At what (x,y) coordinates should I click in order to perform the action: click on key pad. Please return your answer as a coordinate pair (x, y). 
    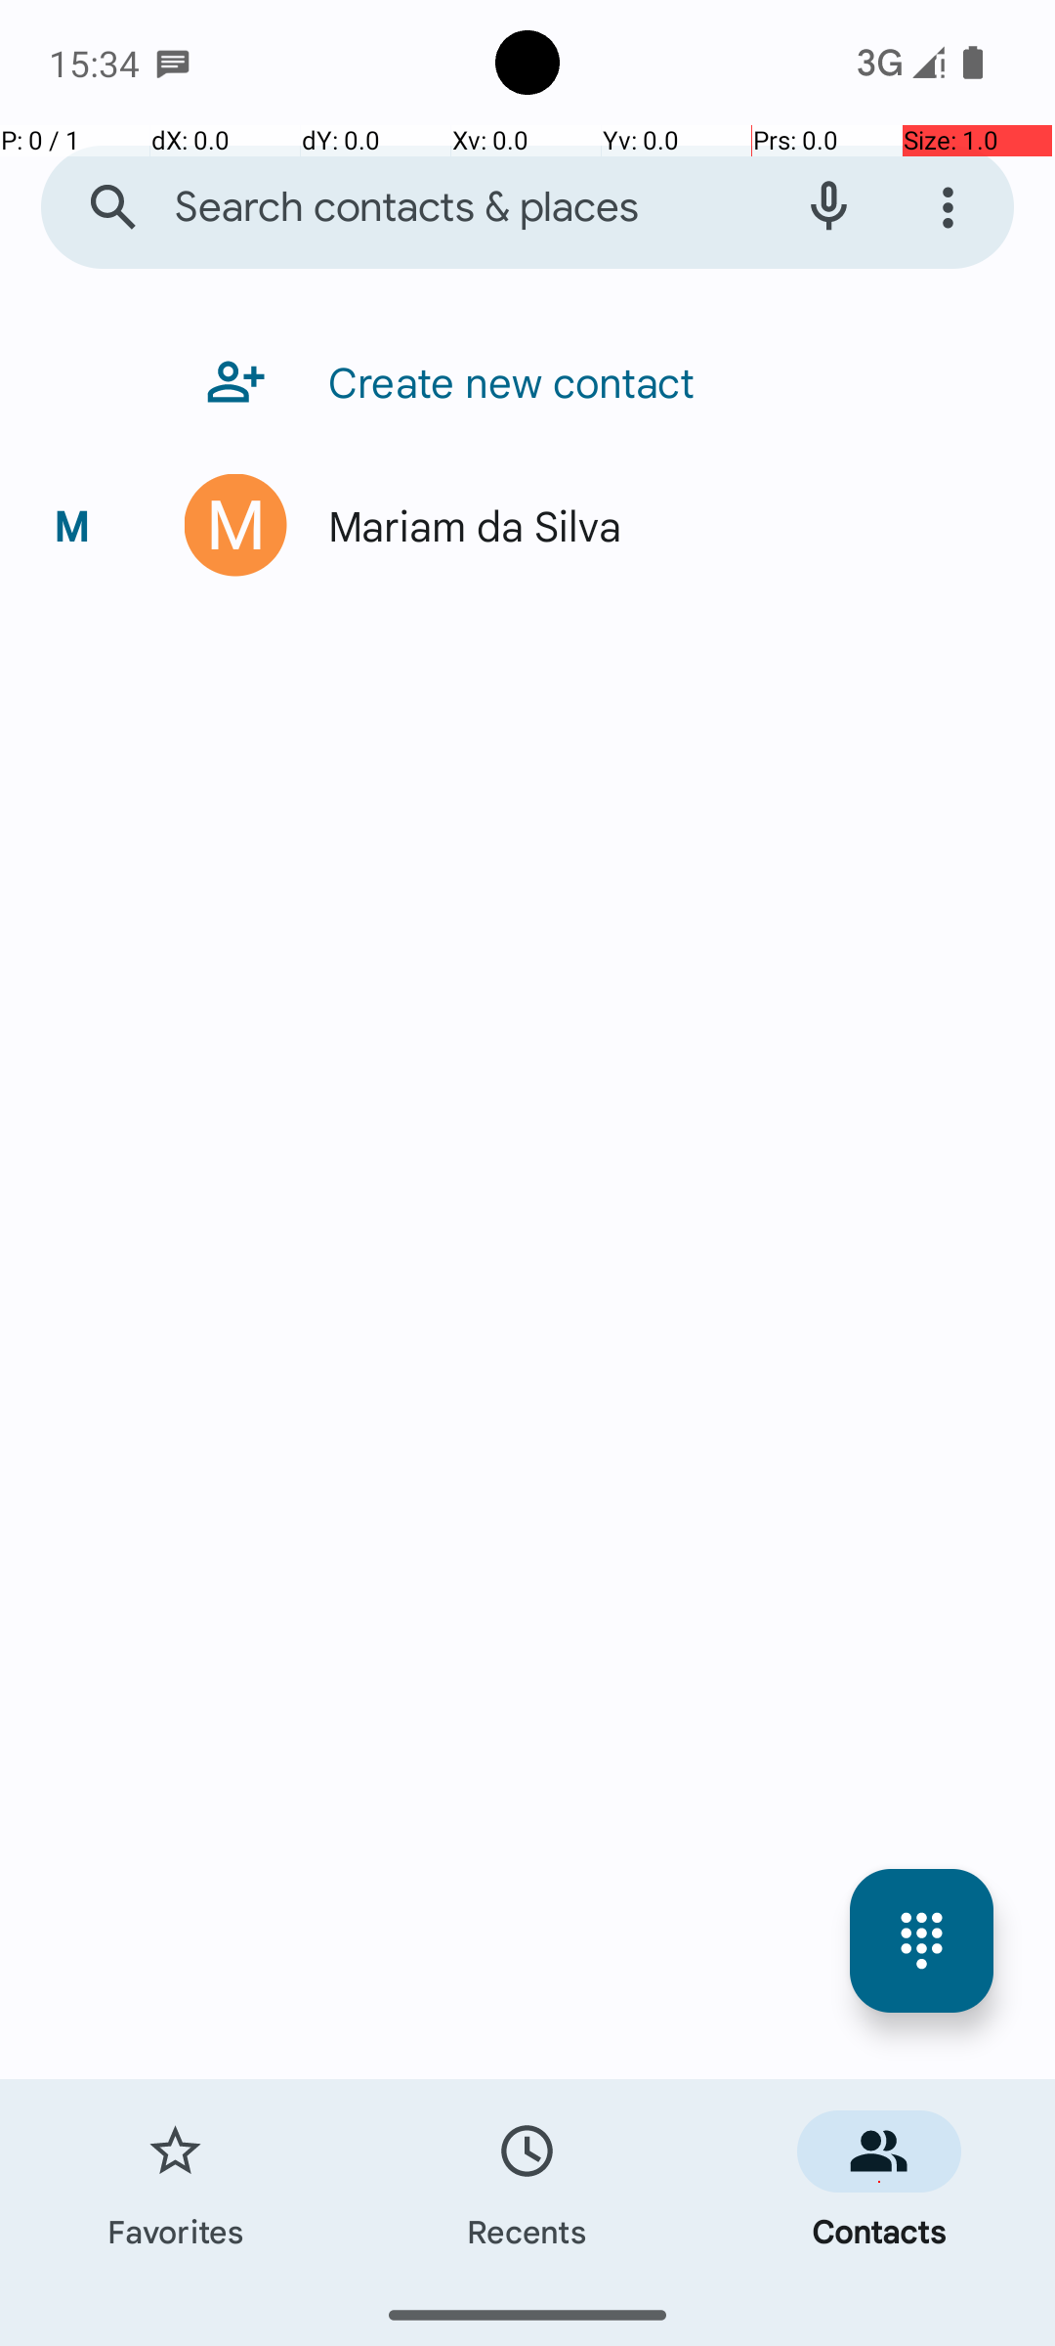
    Looking at the image, I should click on (922, 1941).